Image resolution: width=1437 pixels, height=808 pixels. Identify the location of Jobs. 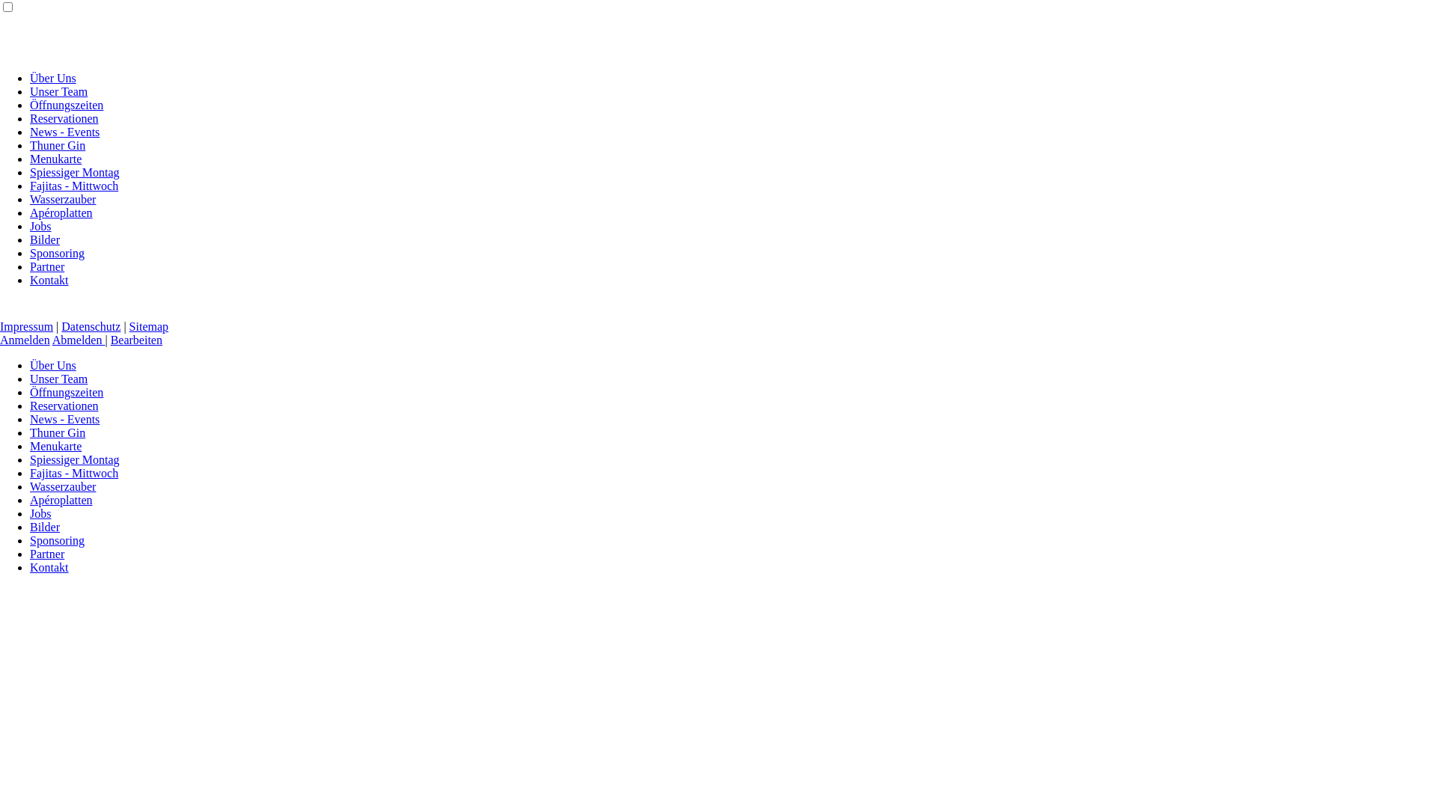
(40, 226).